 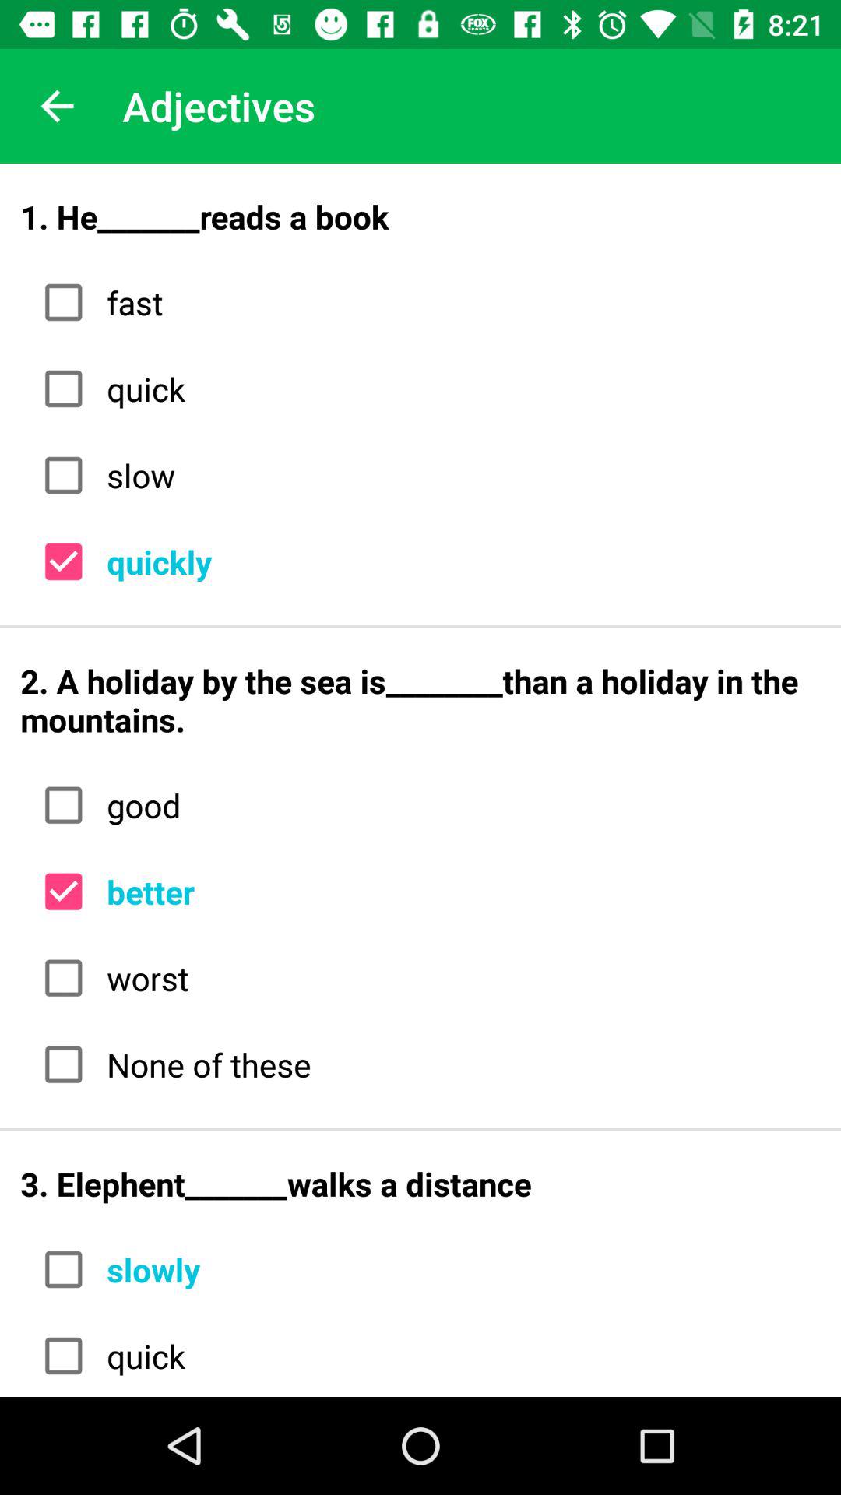 What do you see at coordinates (57, 106) in the screenshot?
I see `tap the icon above the 1 he_______reads a` at bounding box center [57, 106].